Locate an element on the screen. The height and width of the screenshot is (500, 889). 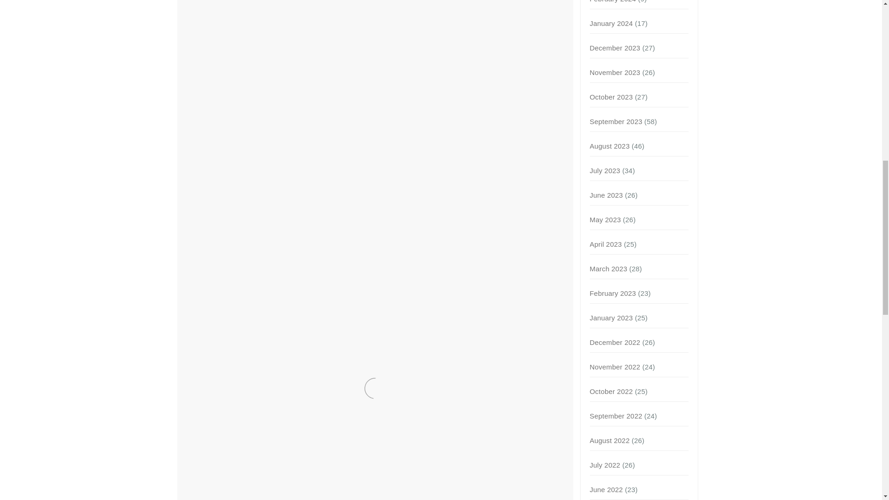
September 2023 is located at coordinates (616, 121).